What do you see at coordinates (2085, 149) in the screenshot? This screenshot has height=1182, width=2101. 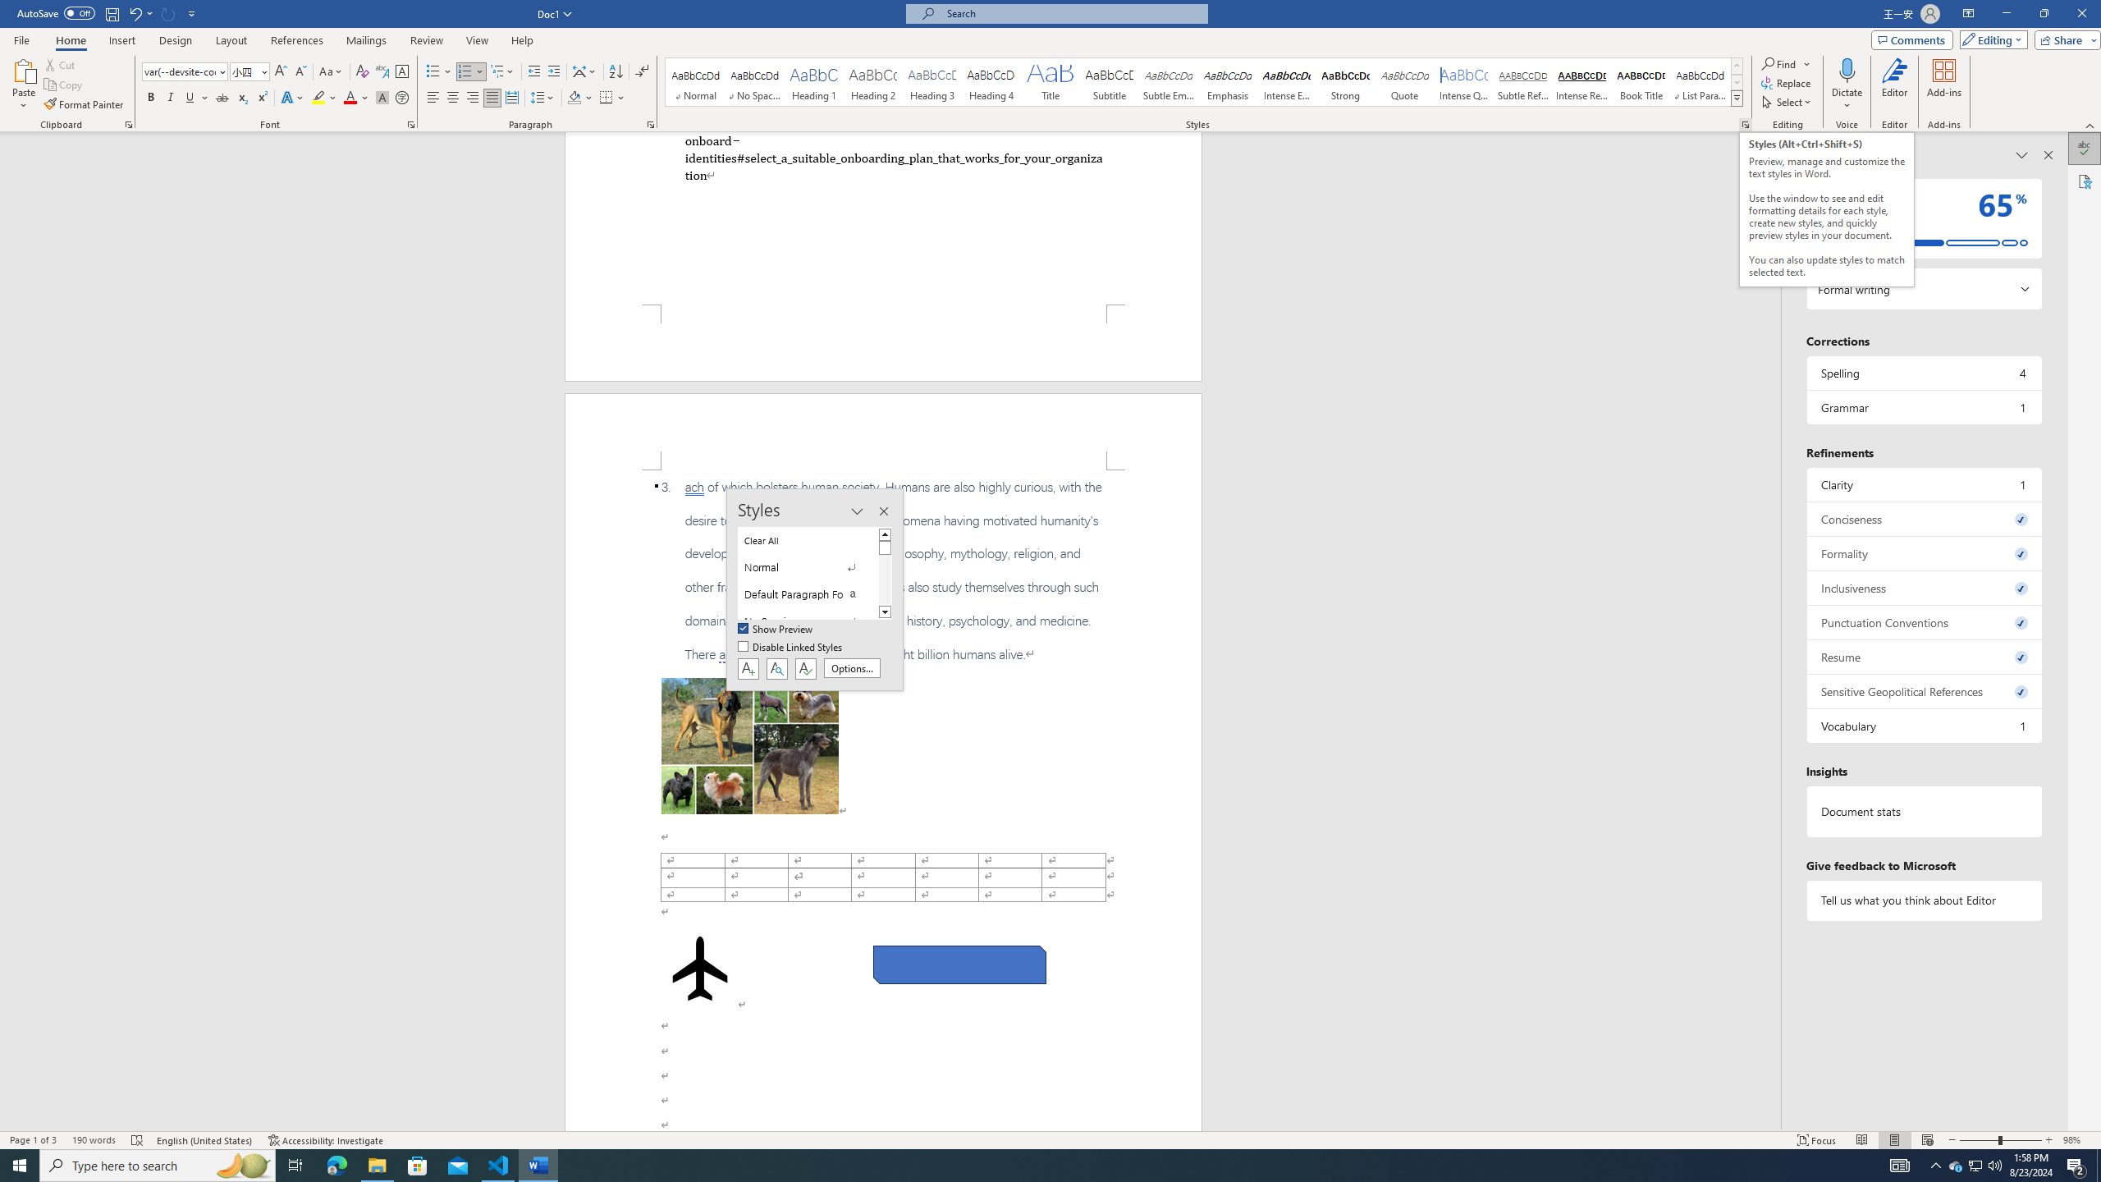 I see `Editor` at bounding box center [2085, 149].